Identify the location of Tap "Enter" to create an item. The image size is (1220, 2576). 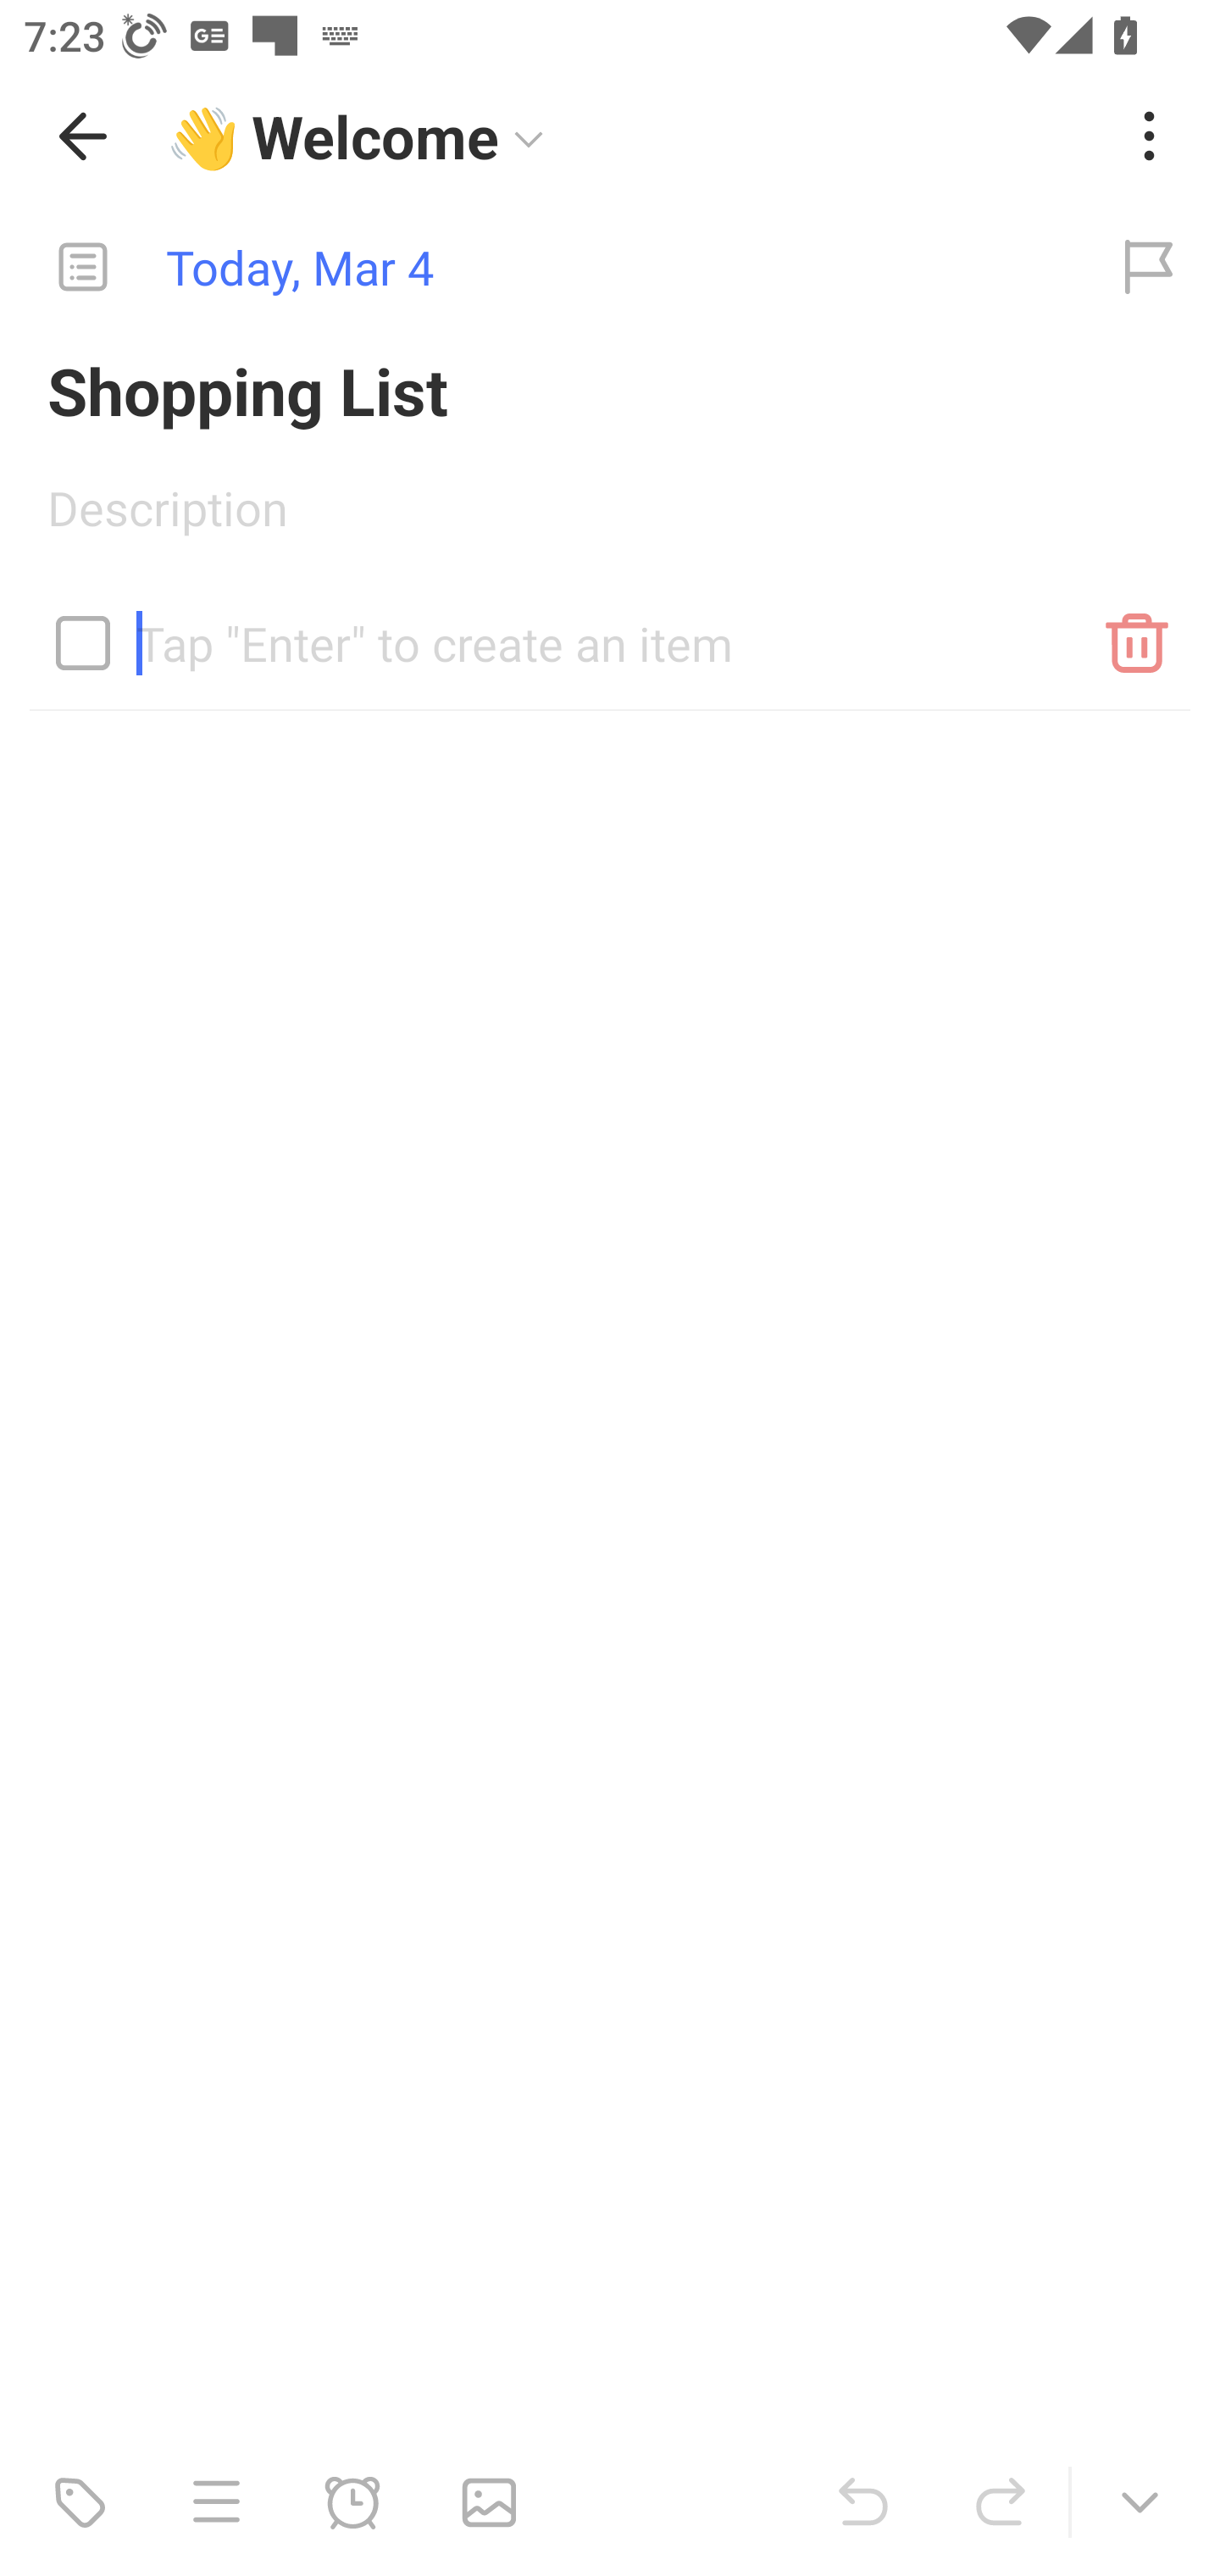
(610, 630).